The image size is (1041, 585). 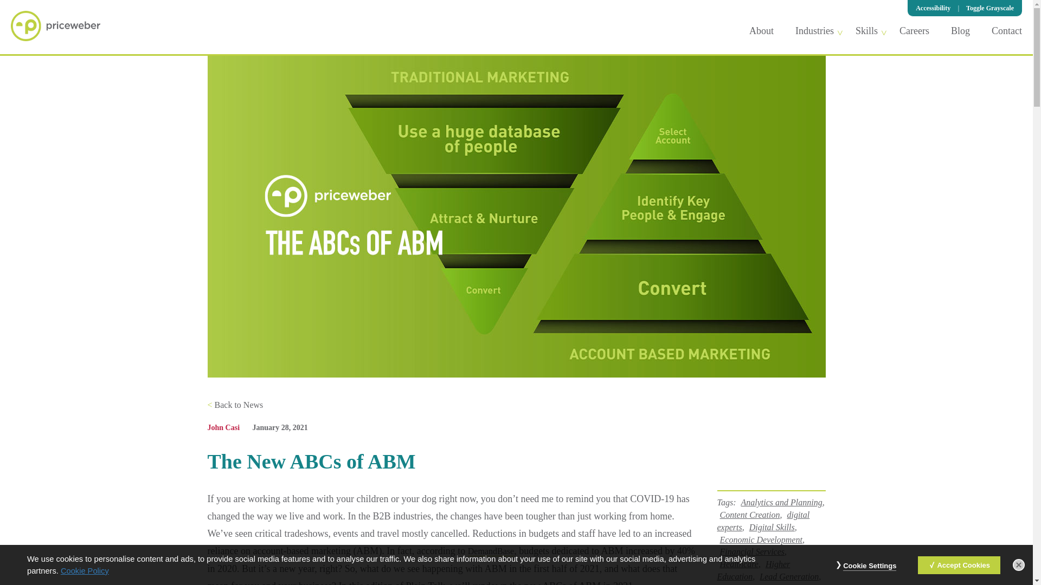 What do you see at coordinates (961, 30) in the screenshot?
I see `Blog` at bounding box center [961, 30].